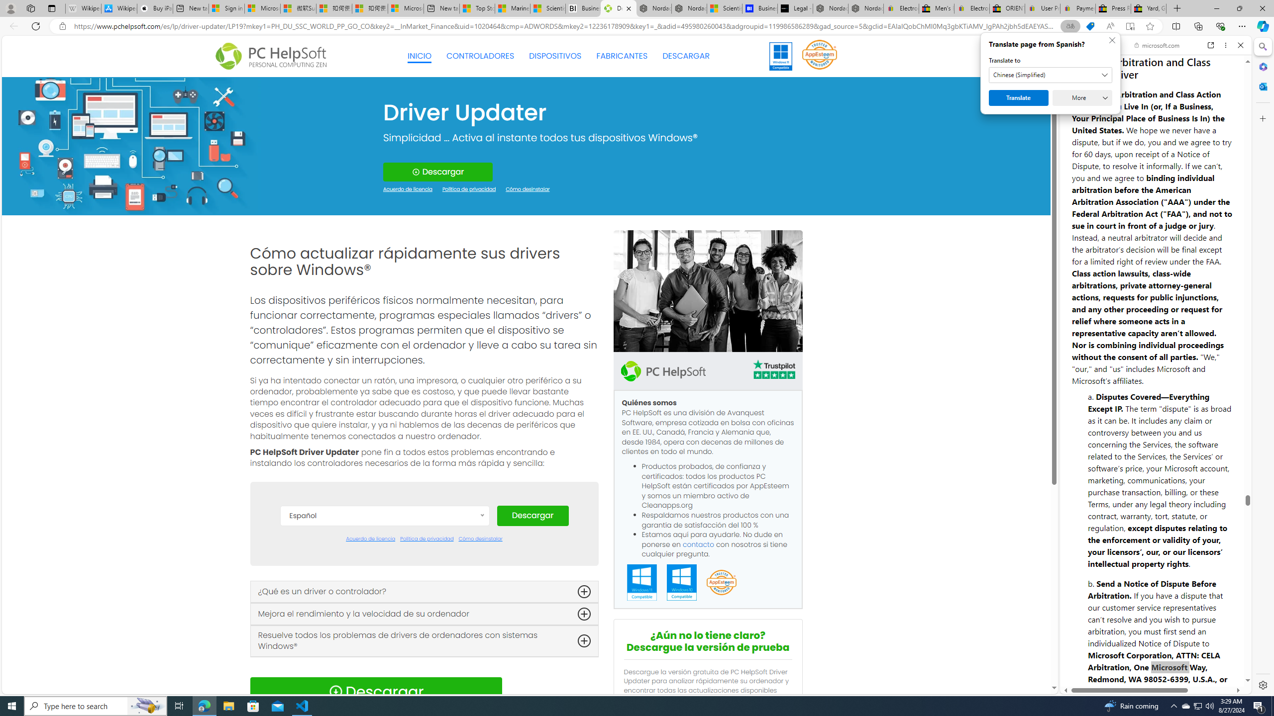 This screenshot has width=1274, height=716. What do you see at coordinates (375, 691) in the screenshot?
I see `Download Icon Descargar` at bounding box center [375, 691].